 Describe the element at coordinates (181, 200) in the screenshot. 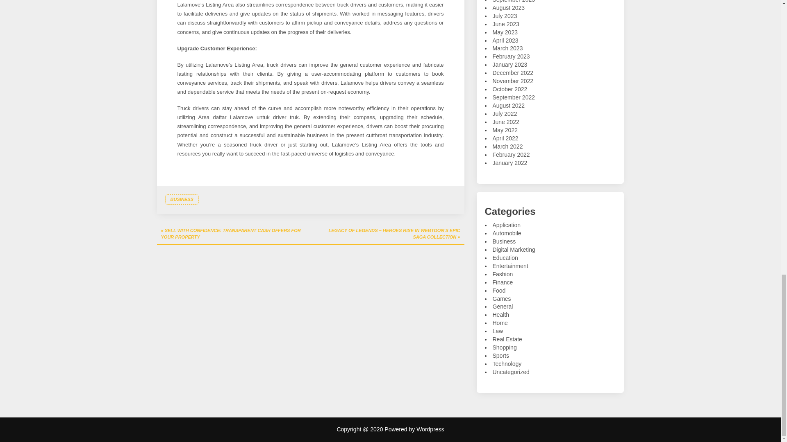

I see `BUSINESS` at that location.